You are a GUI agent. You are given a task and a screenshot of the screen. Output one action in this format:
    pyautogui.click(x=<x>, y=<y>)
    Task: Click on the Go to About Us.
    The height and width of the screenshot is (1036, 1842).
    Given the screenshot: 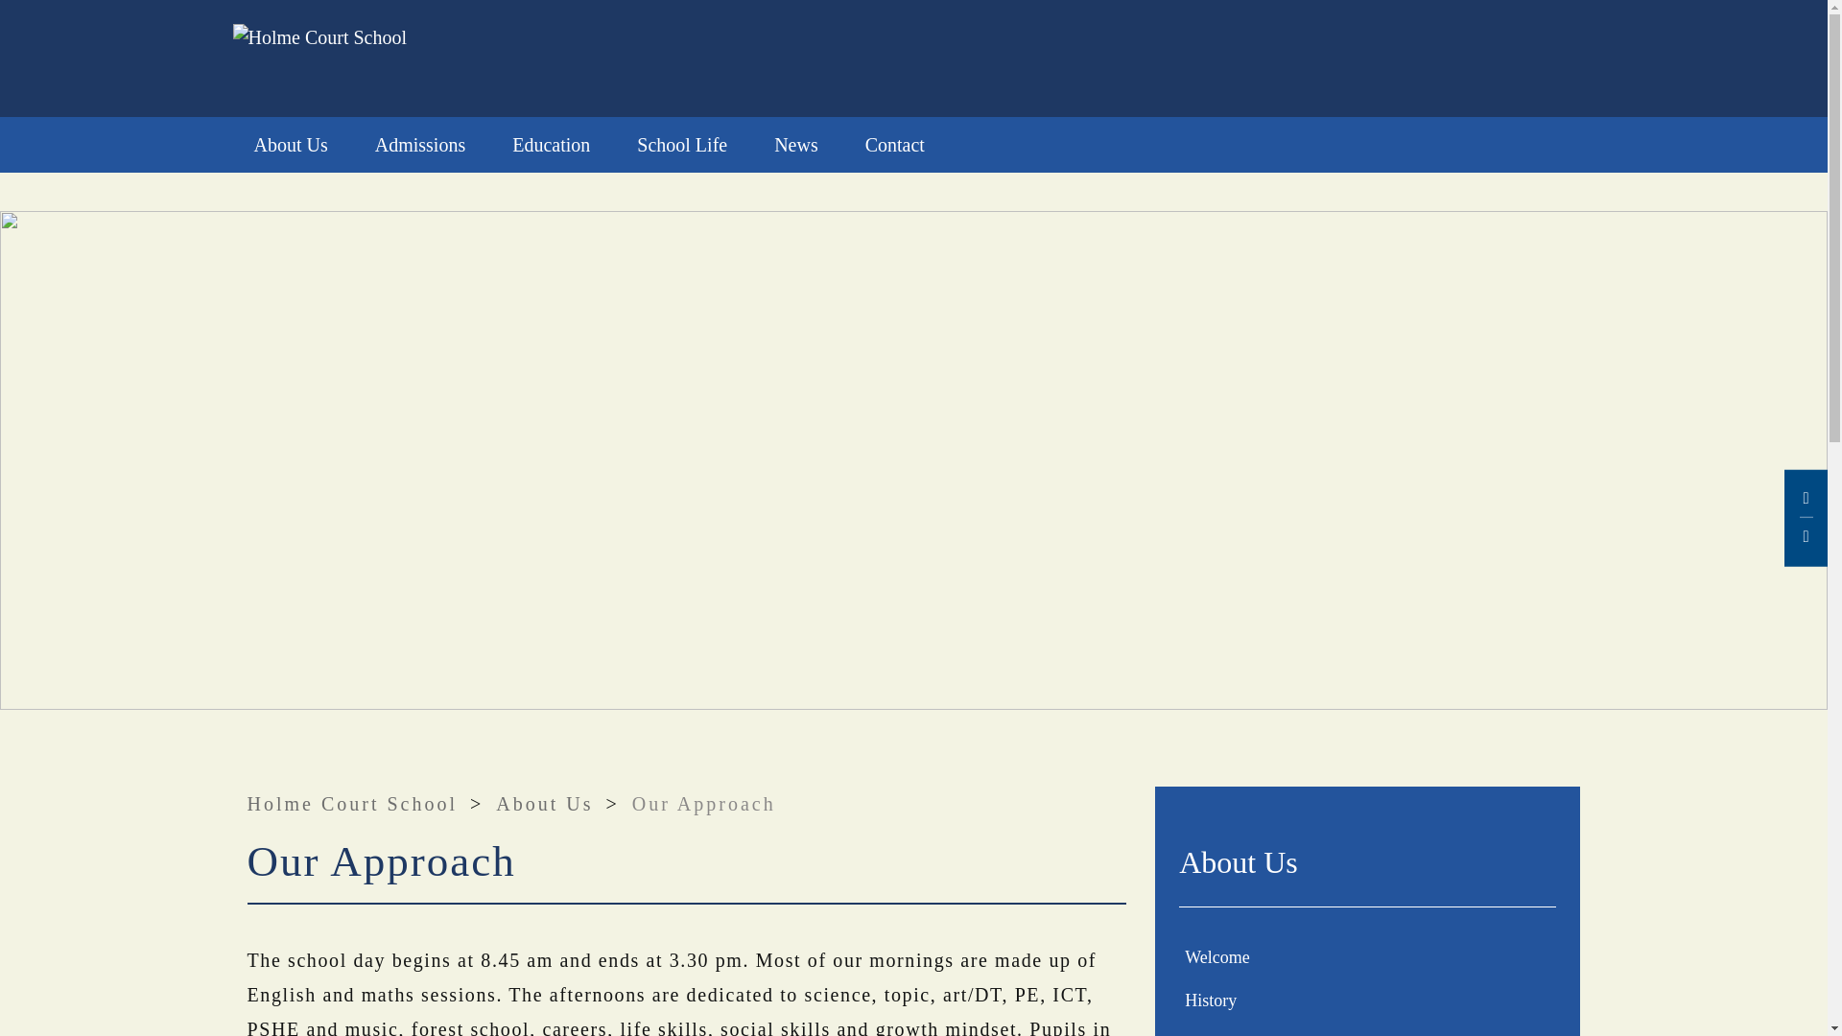 What is the action you would take?
    pyautogui.click(x=544, y=804)
    